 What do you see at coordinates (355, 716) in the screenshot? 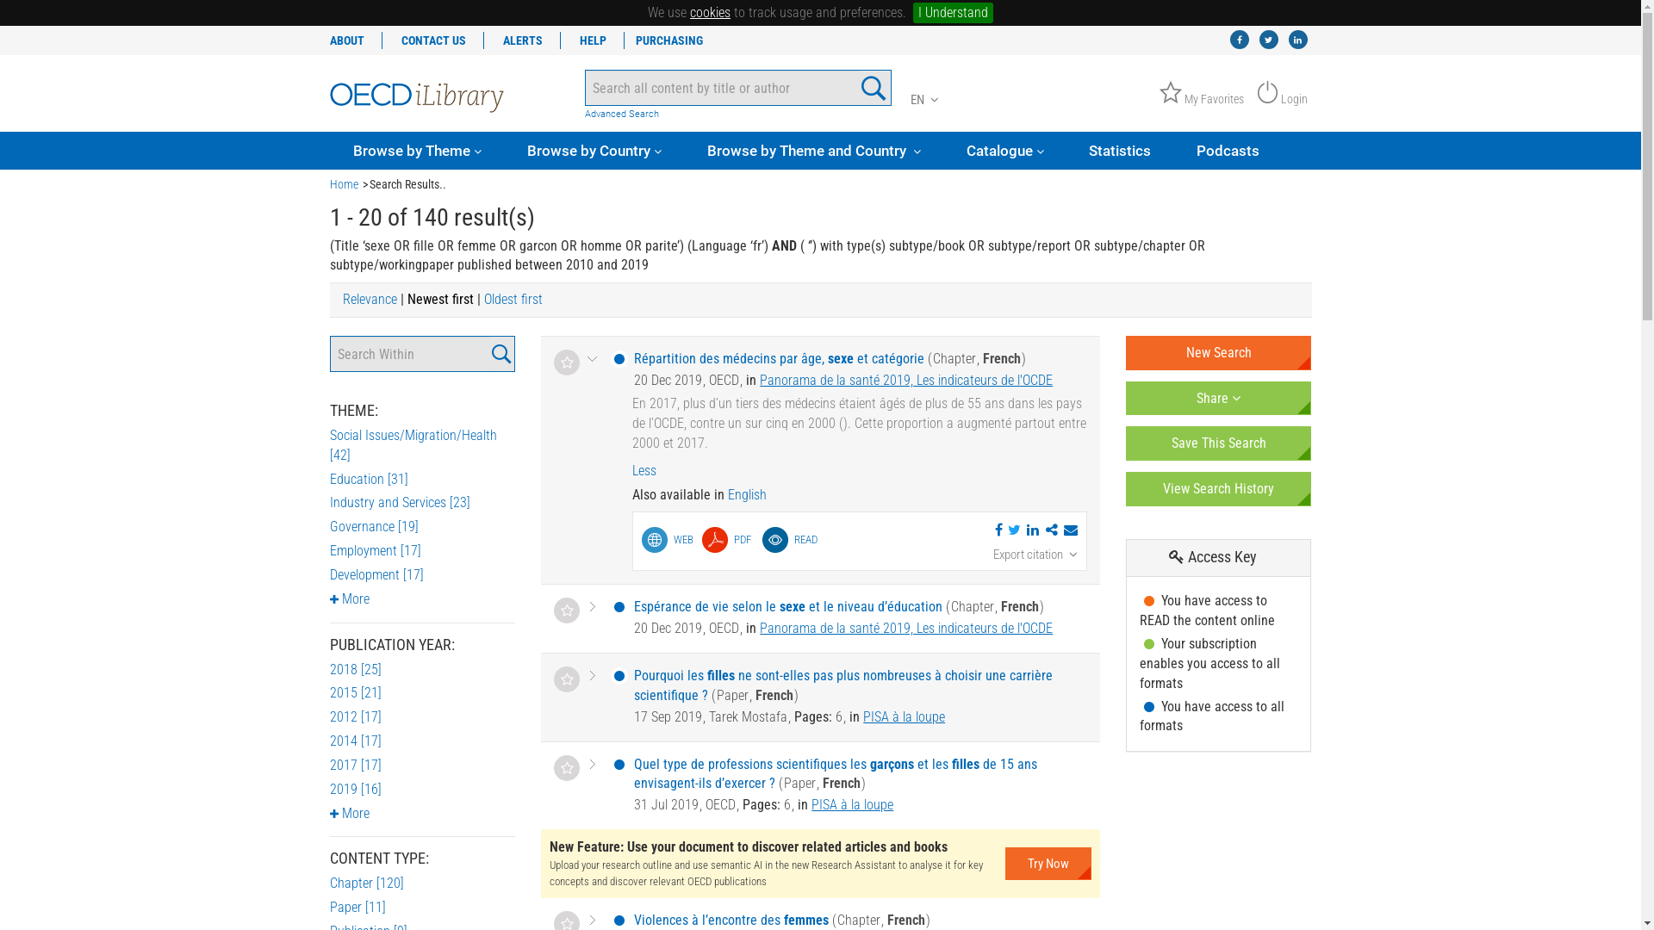
I see `2012 [17]` at bounding box center [355, 716].